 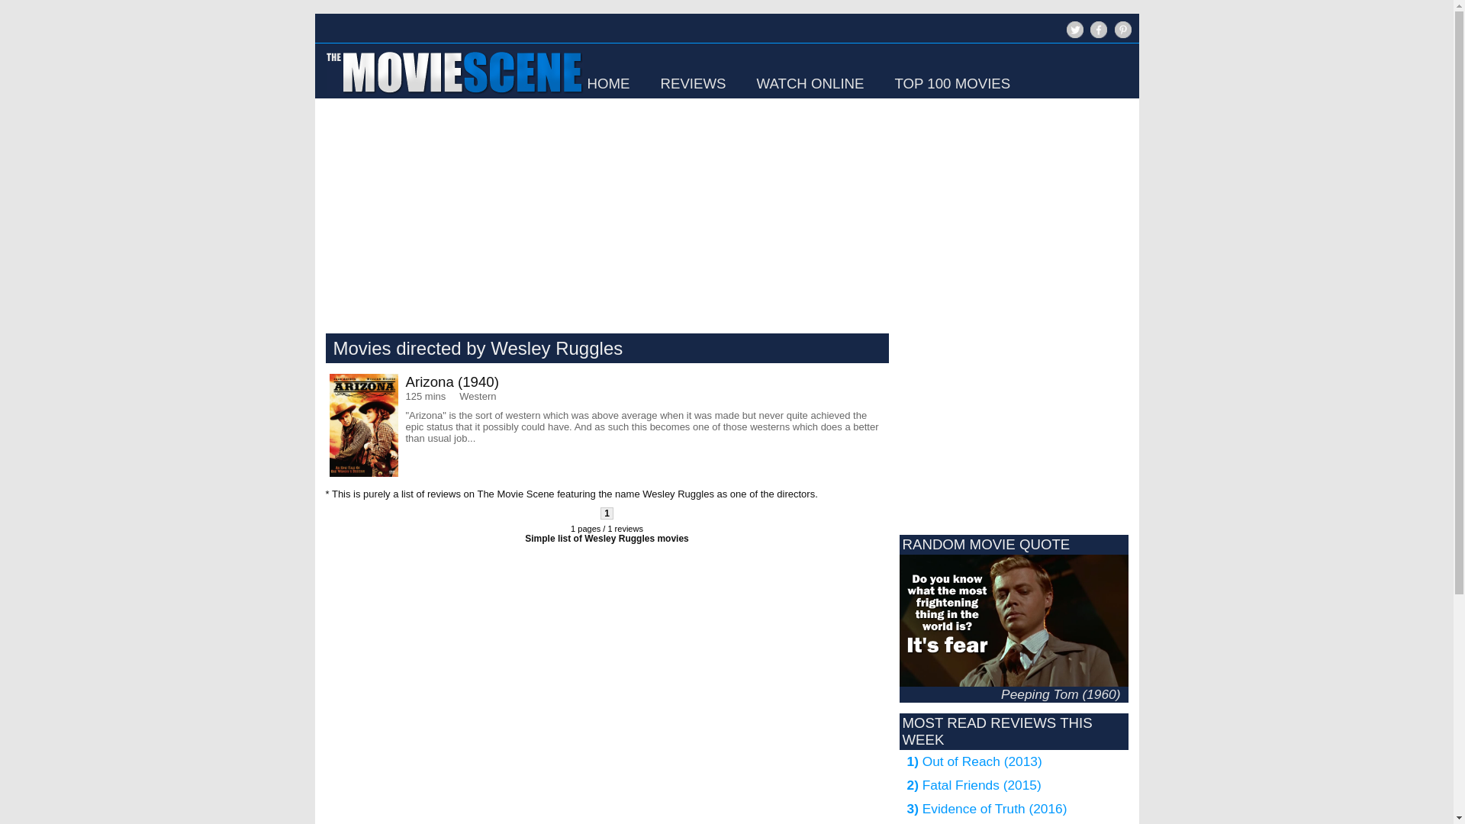 What do you see at coordinates (452, 95) in the screenshot?
I see `The Movie Scene - homepage` at bounding box center [452, 95].